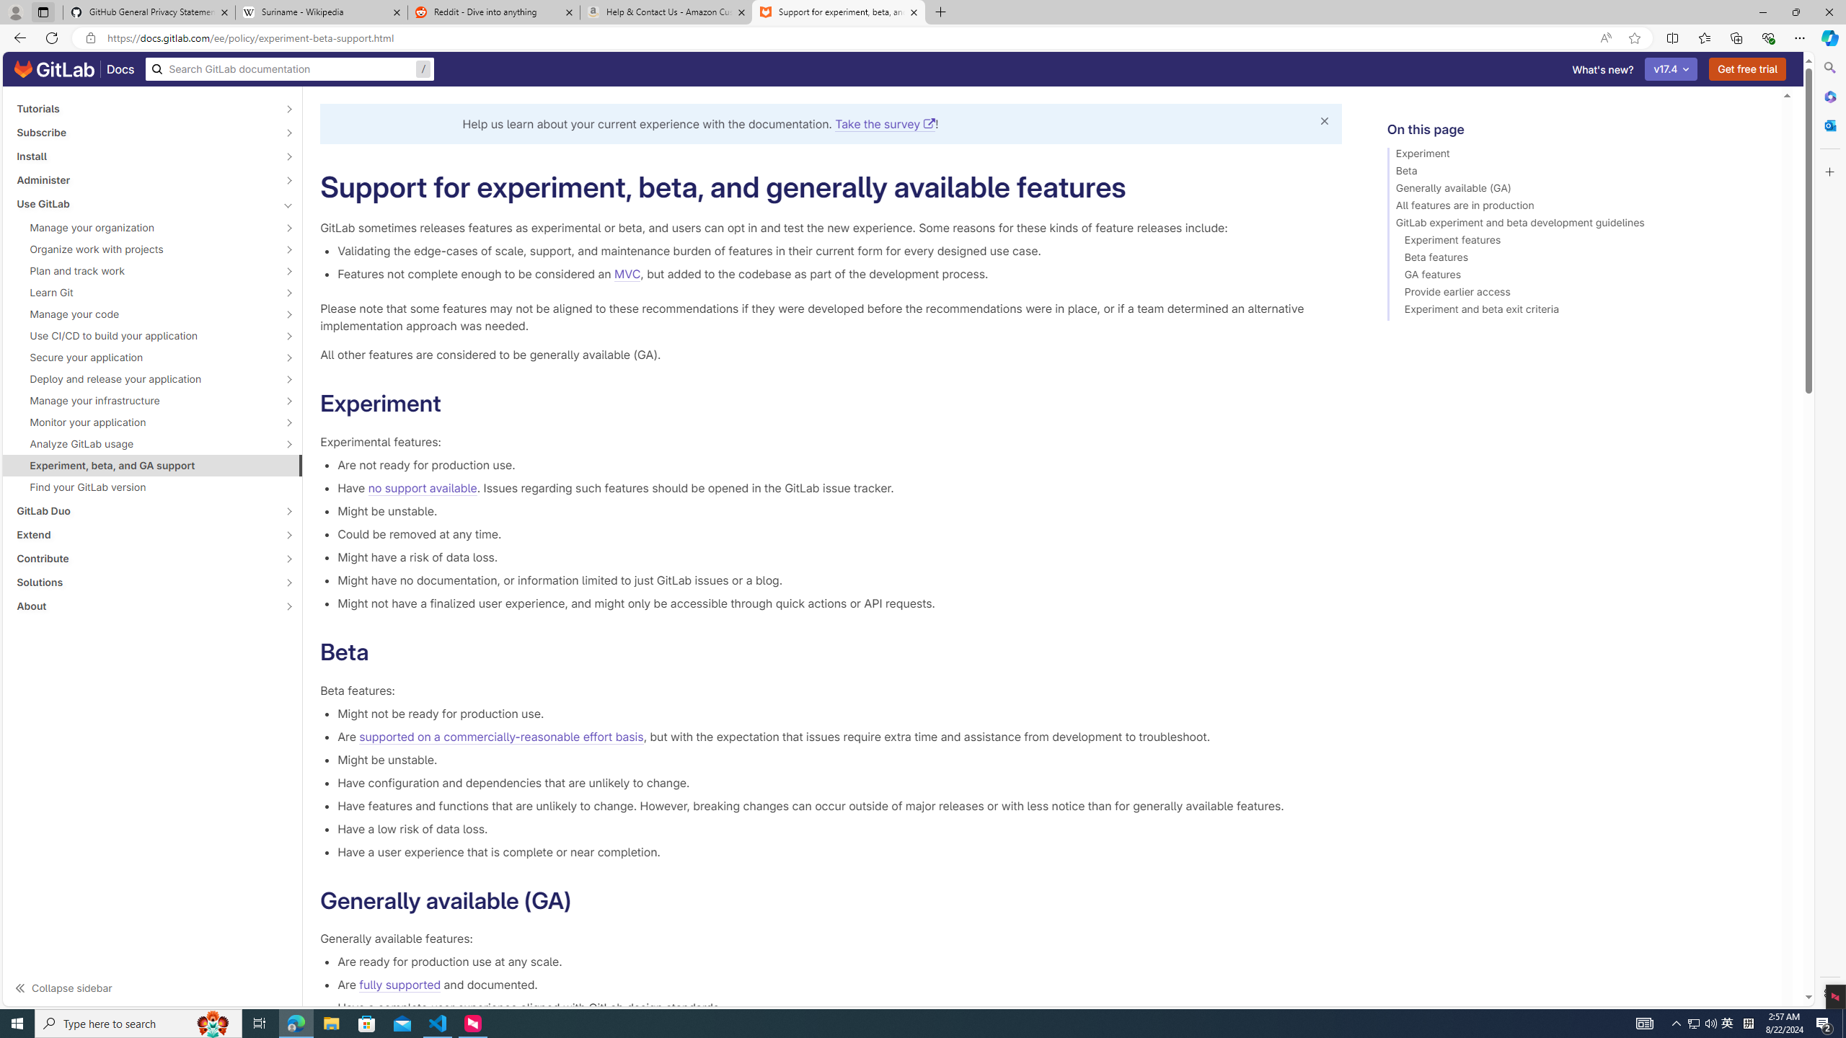 The image size is (1846, 1038). I want to click on GitLab documentation home Docs, so click(74, 69).